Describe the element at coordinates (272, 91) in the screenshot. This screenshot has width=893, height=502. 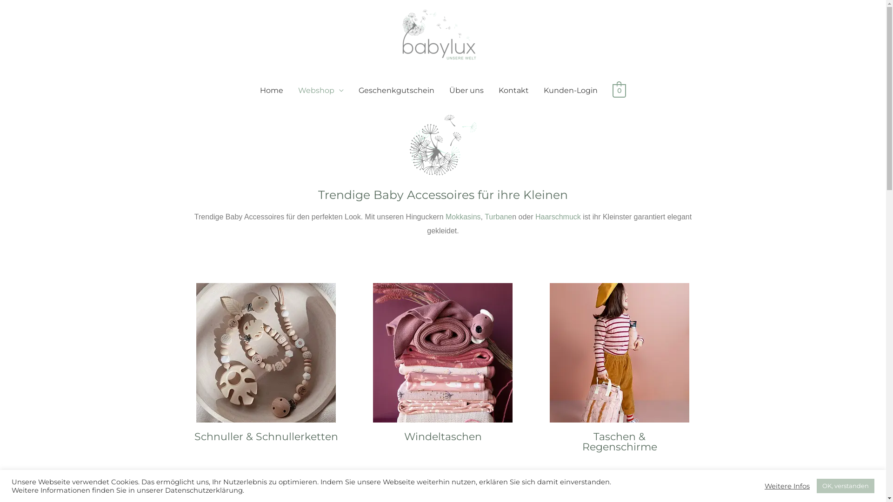
I see `Home` at that location.